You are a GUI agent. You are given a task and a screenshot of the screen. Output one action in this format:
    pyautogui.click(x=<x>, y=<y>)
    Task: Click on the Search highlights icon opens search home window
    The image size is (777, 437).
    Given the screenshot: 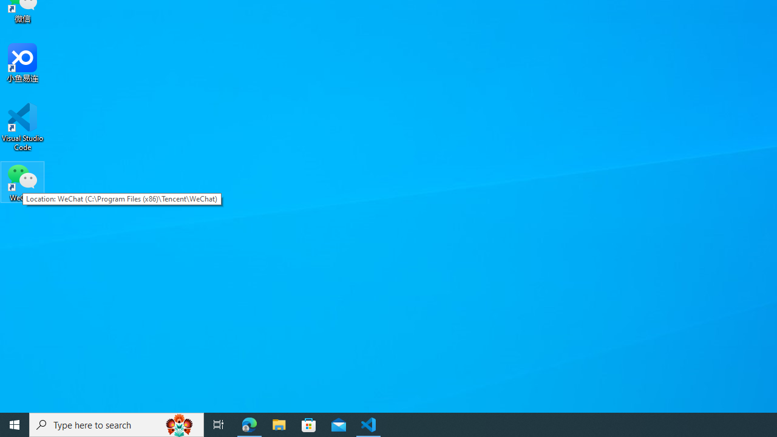 What is the action you would take?
    pyautogui.click(x=180, y=425)
    